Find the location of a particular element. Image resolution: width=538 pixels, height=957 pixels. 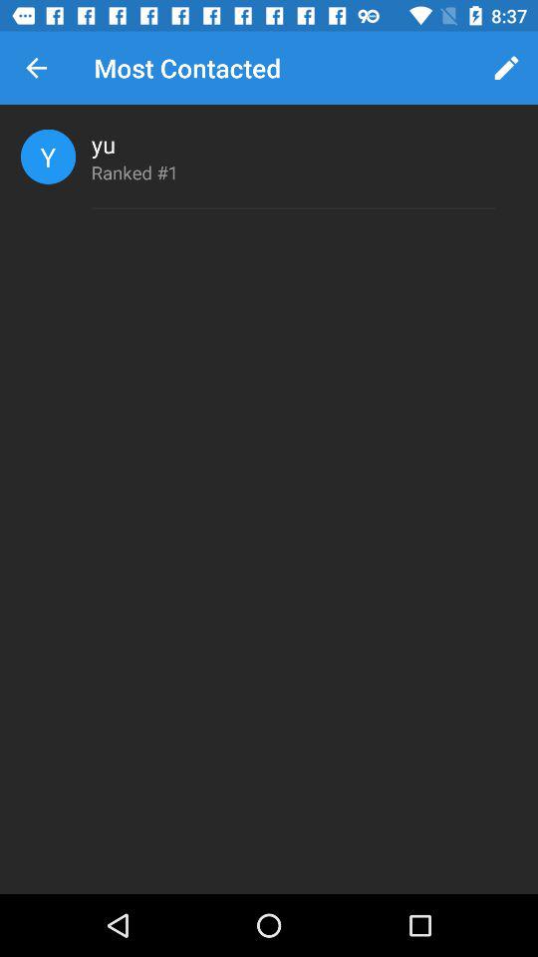

open the item below the ranked #1 icon is located at coordinates (293, 208).